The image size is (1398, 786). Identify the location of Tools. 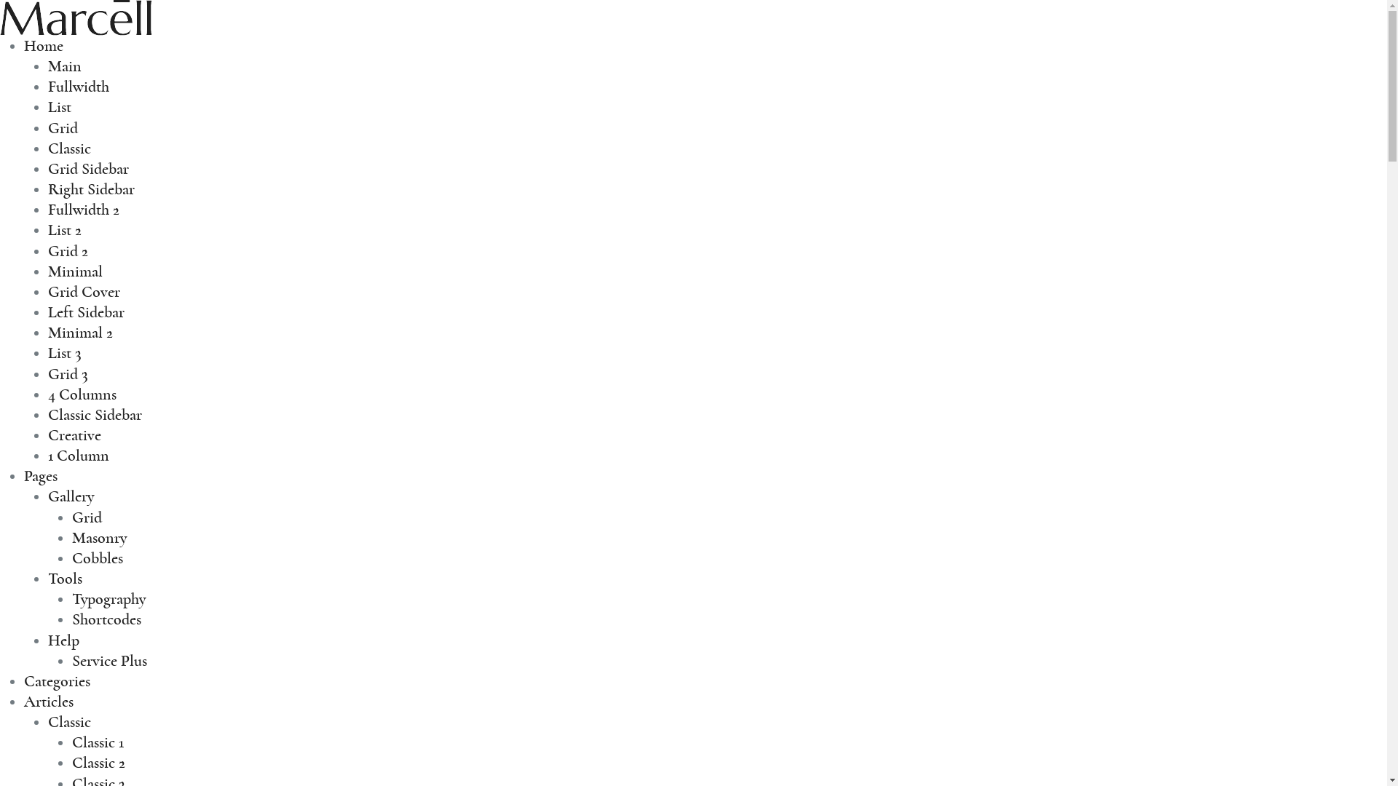
(66, 579).